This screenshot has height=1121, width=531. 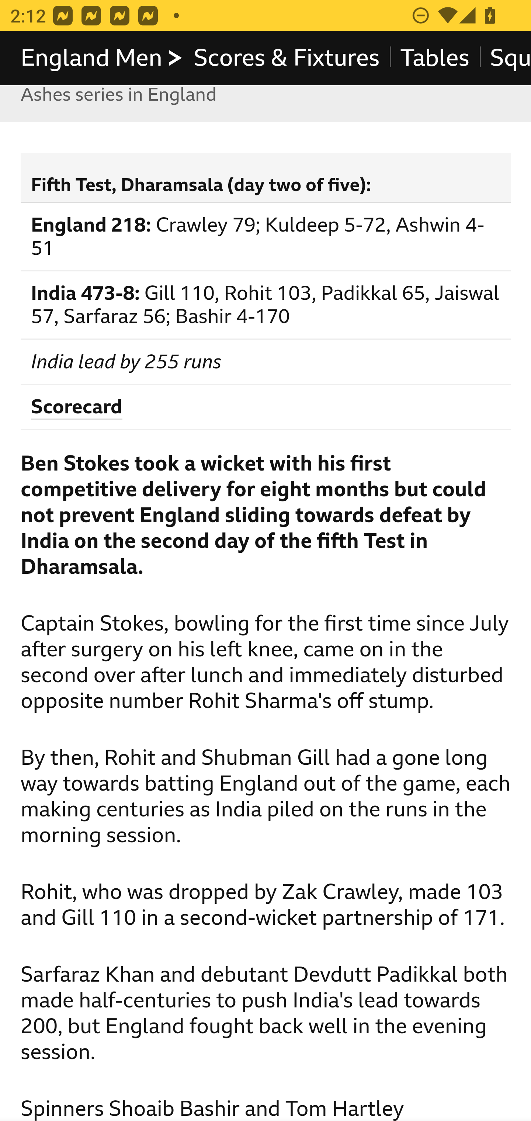 What do you see at coordinates (77, 407) in the screenshot?
I see `Scorecard` at bounding box center [77, 407].